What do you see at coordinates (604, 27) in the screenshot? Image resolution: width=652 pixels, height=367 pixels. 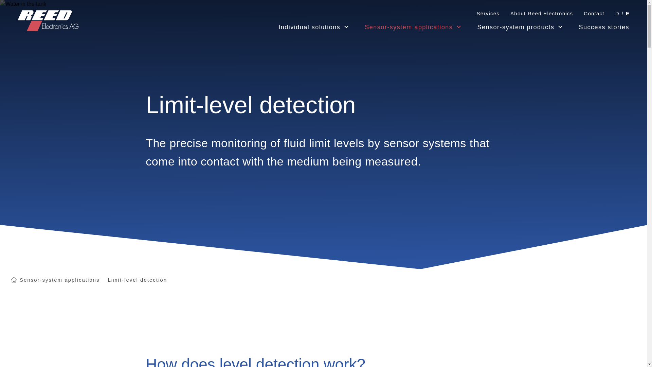 I see `Success stories` at bounding box center [604, 27].